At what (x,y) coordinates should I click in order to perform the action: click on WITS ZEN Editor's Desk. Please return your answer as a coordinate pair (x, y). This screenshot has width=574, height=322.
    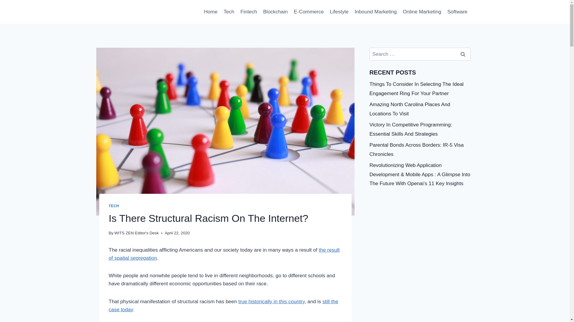
    Looking at the image, I should click on (136, 233).